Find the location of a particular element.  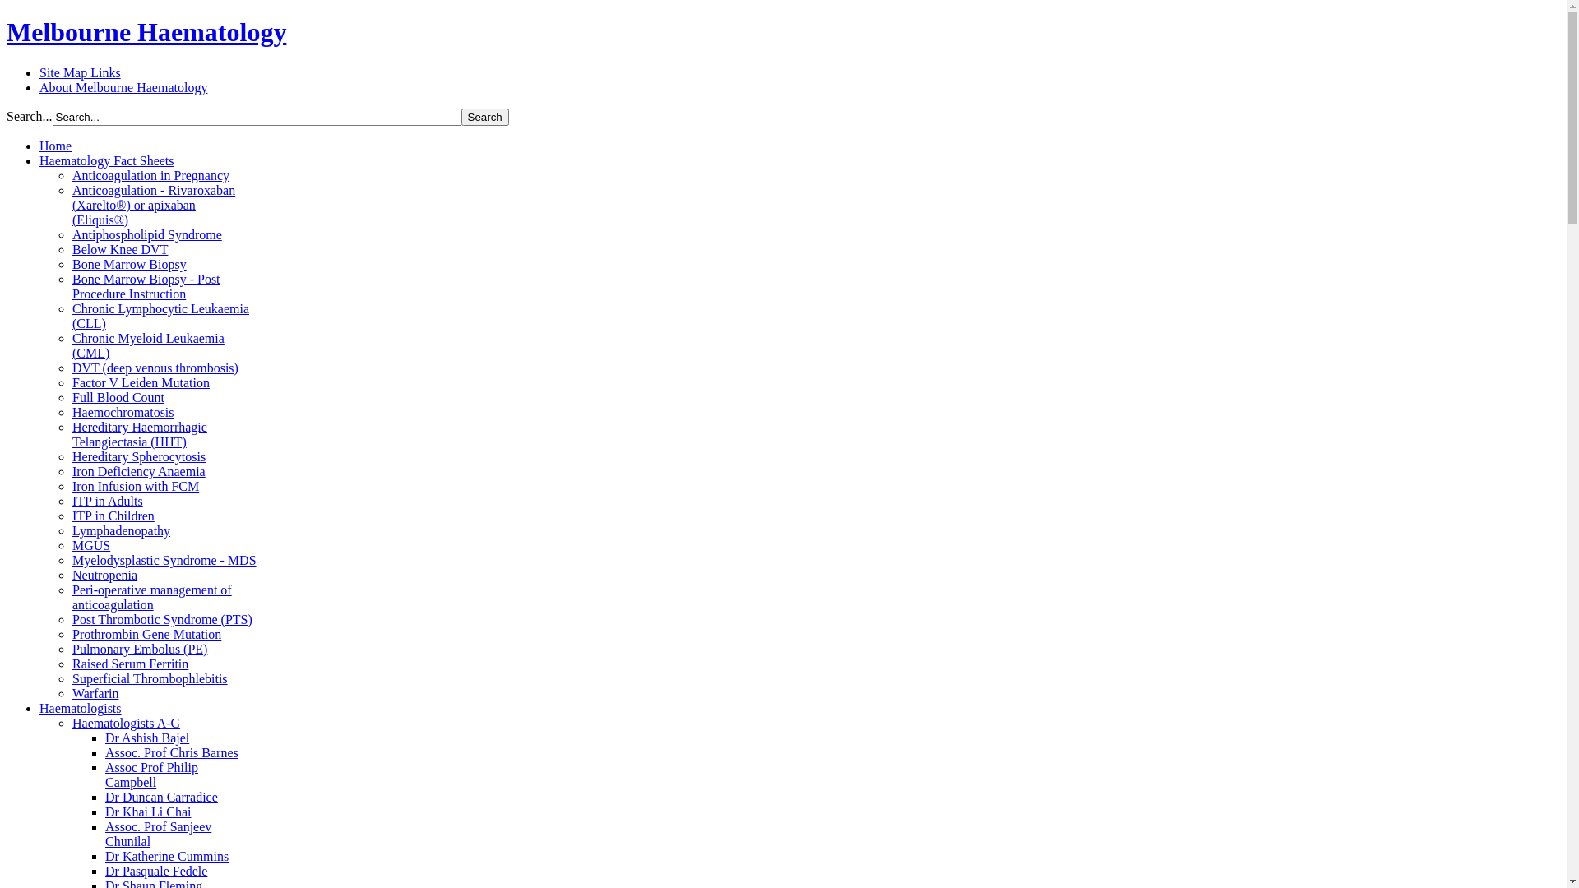

Superficial Thrombophlebitis is located at coordinates (150, 679).